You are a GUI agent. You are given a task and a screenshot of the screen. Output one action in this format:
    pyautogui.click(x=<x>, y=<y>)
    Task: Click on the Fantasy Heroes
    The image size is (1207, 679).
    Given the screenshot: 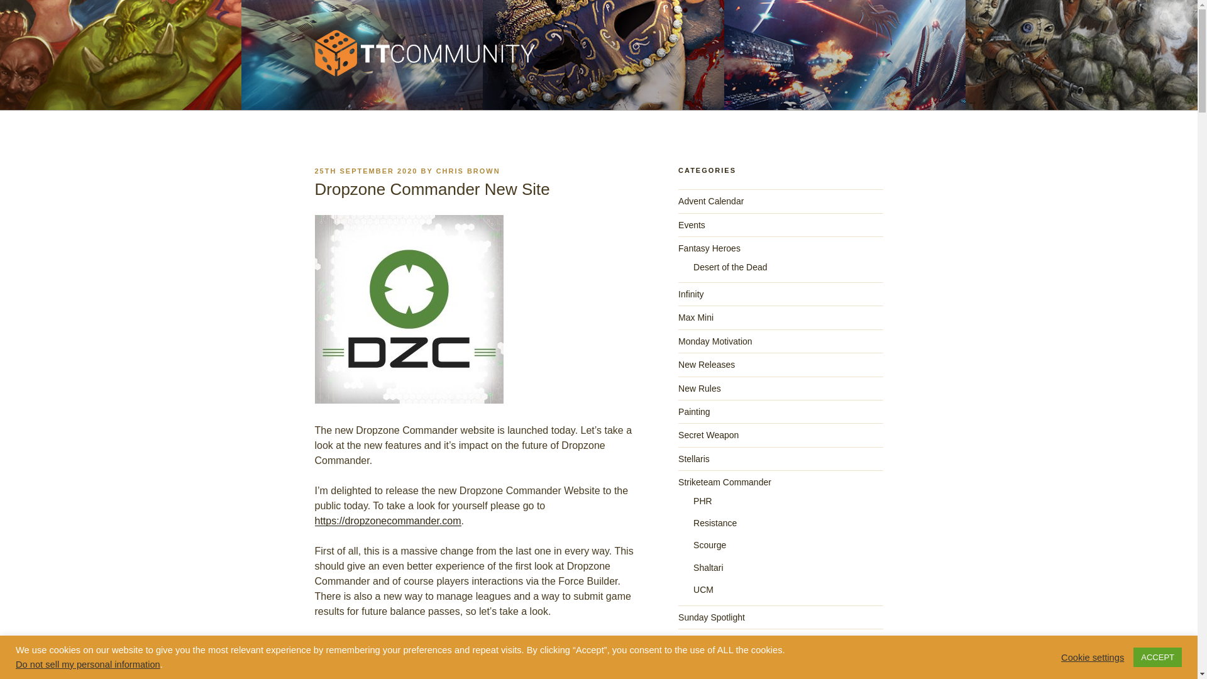 What is the action you would take?
    pyautogui.click(x=709, y=248)
    